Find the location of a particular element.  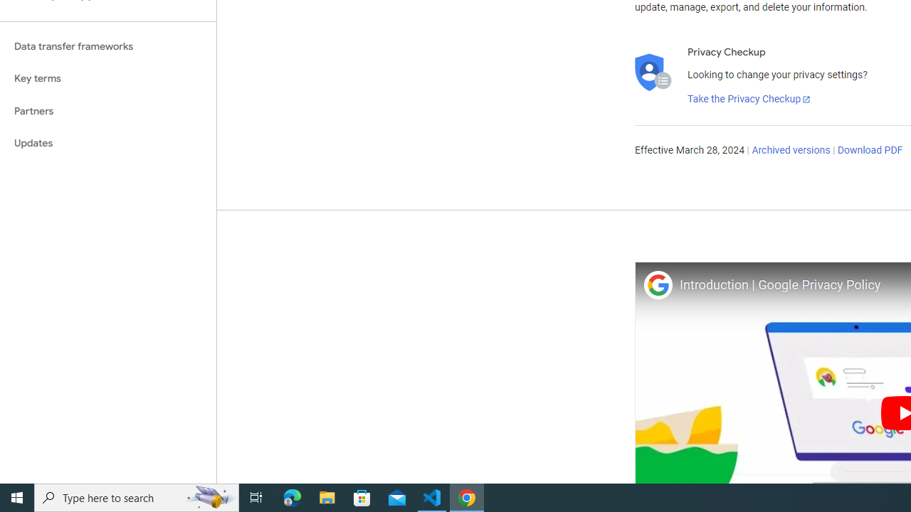

Data transfer frameworks is located at coordinates (108, 46).